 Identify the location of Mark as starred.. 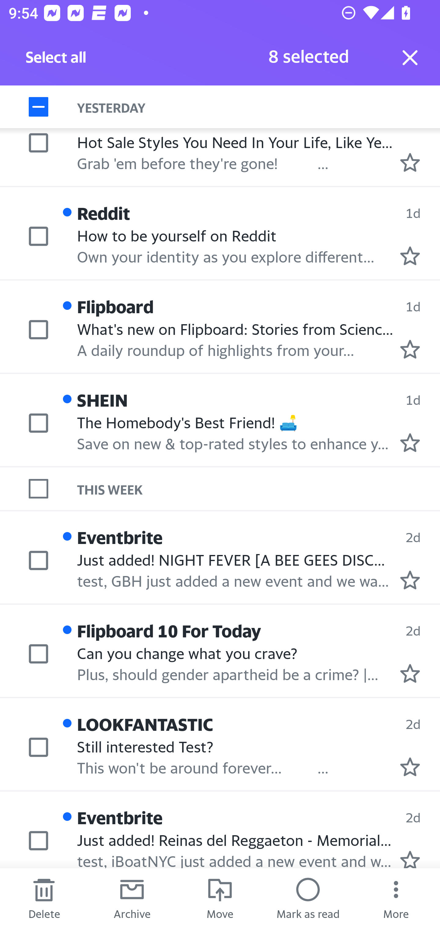
(410, 256).